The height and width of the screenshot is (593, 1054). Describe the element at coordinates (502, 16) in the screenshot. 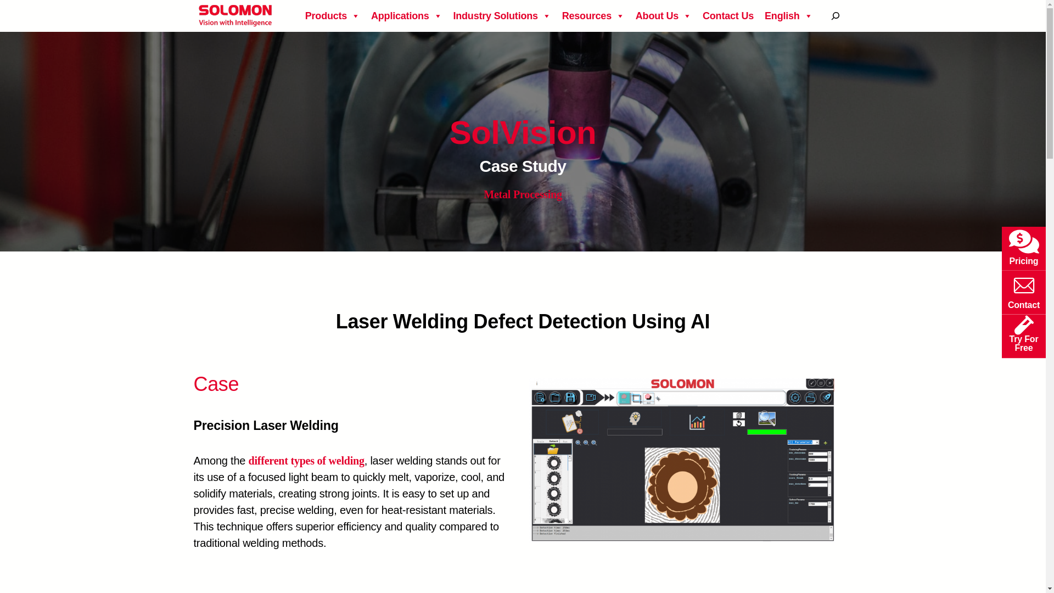

I see `Industry Solutions` at that location.